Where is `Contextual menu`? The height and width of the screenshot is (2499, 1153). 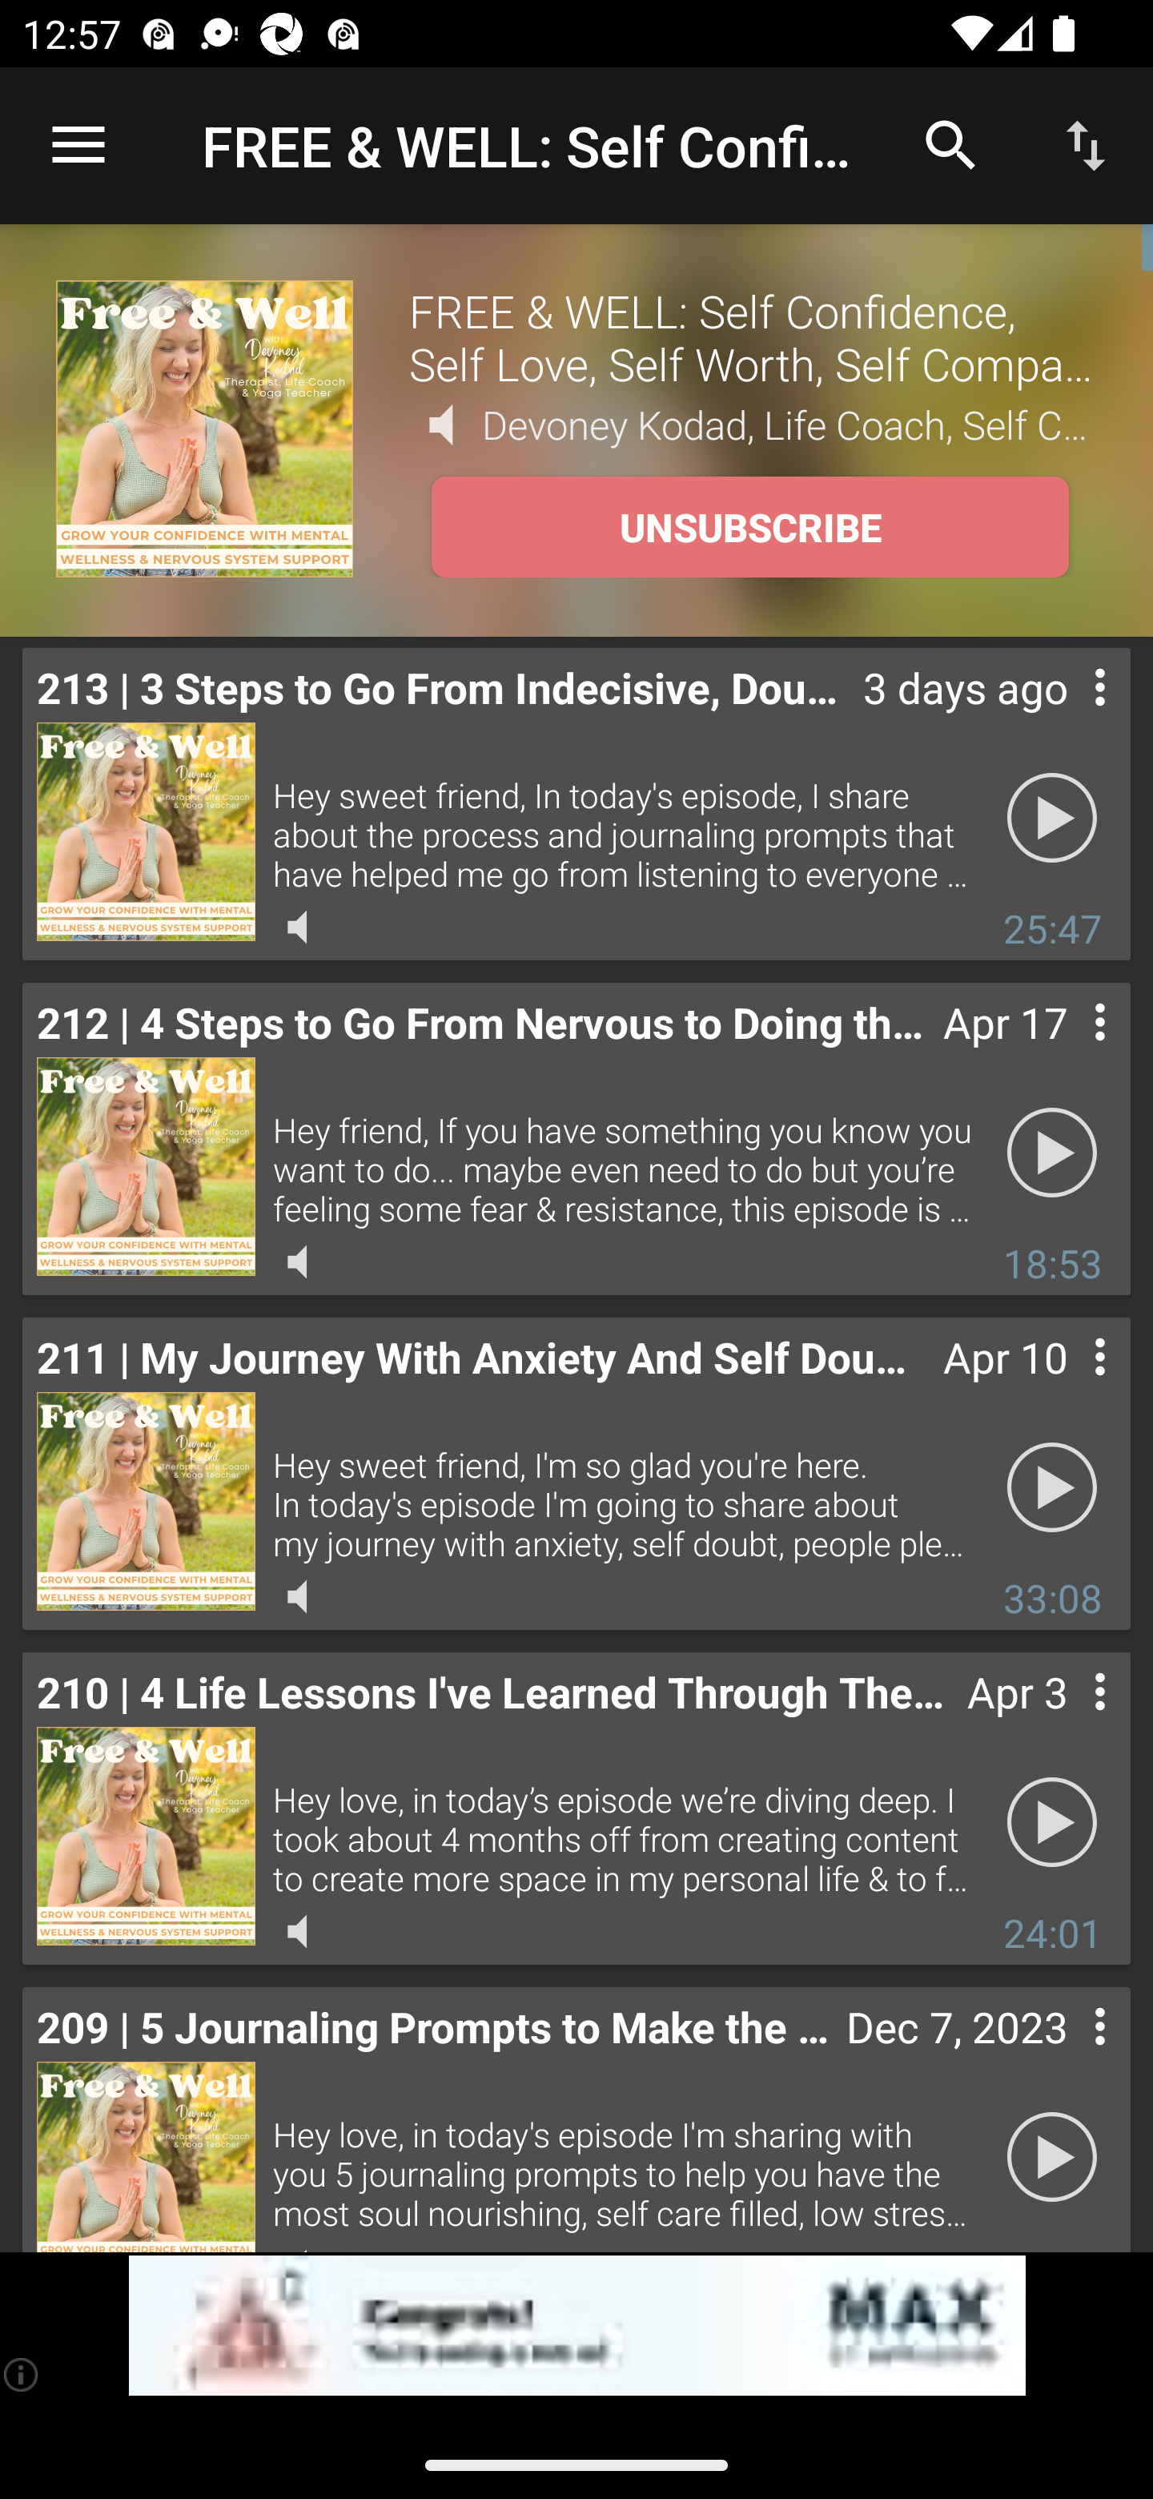
Contextual menu is located at coordinates (1065, 719).